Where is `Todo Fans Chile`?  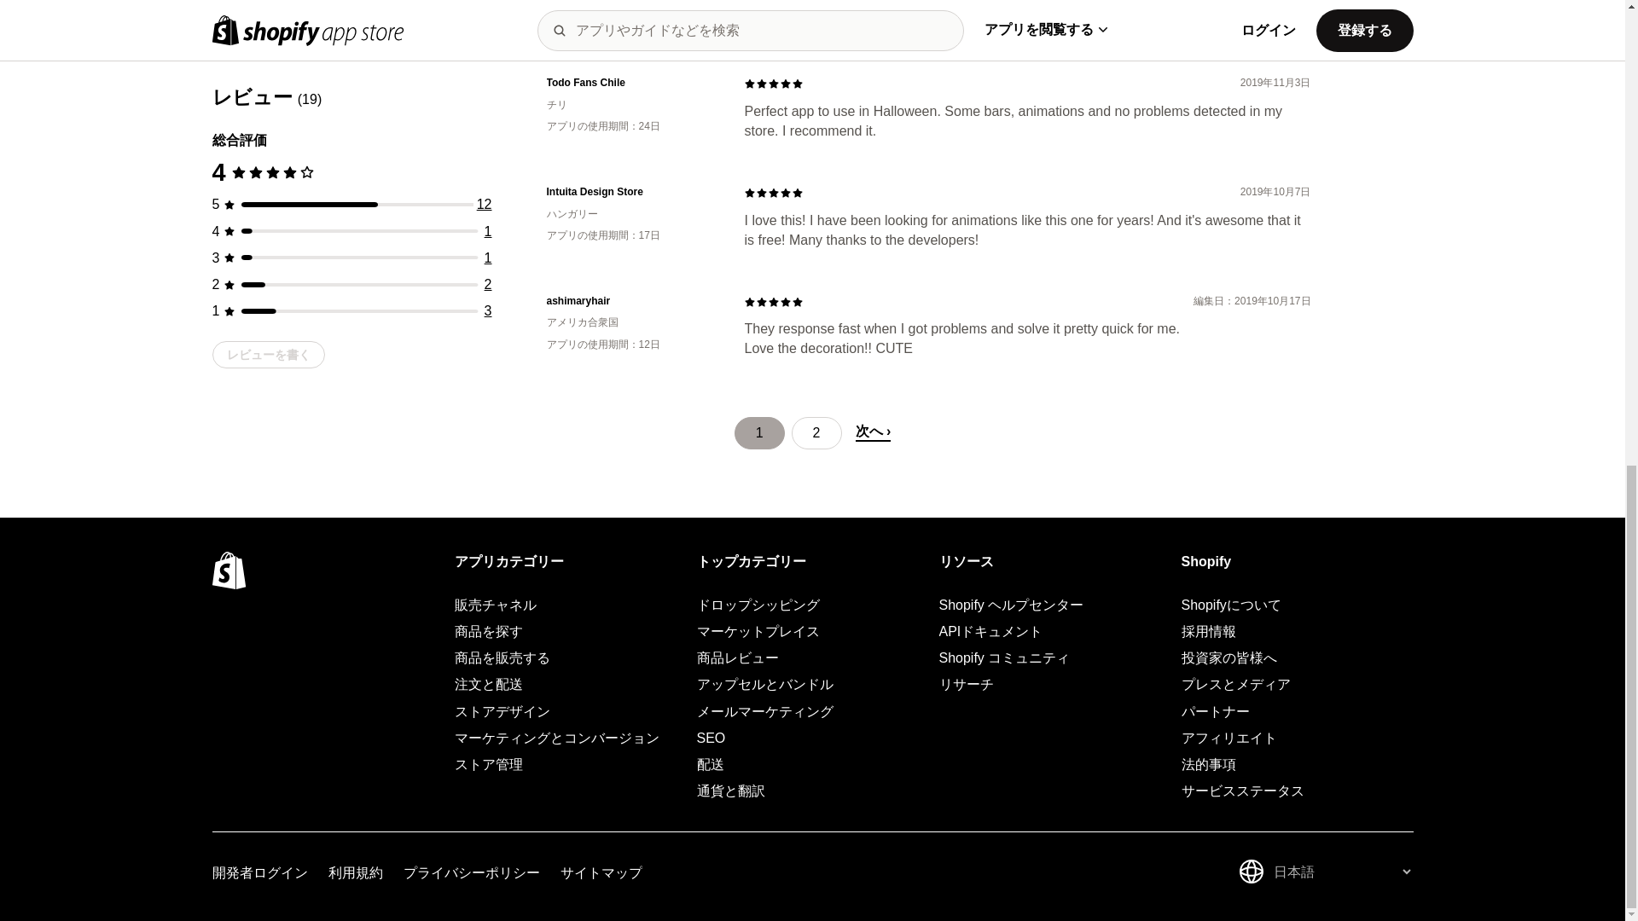 Todo Fans Chile is located at coordinates (631, 82).